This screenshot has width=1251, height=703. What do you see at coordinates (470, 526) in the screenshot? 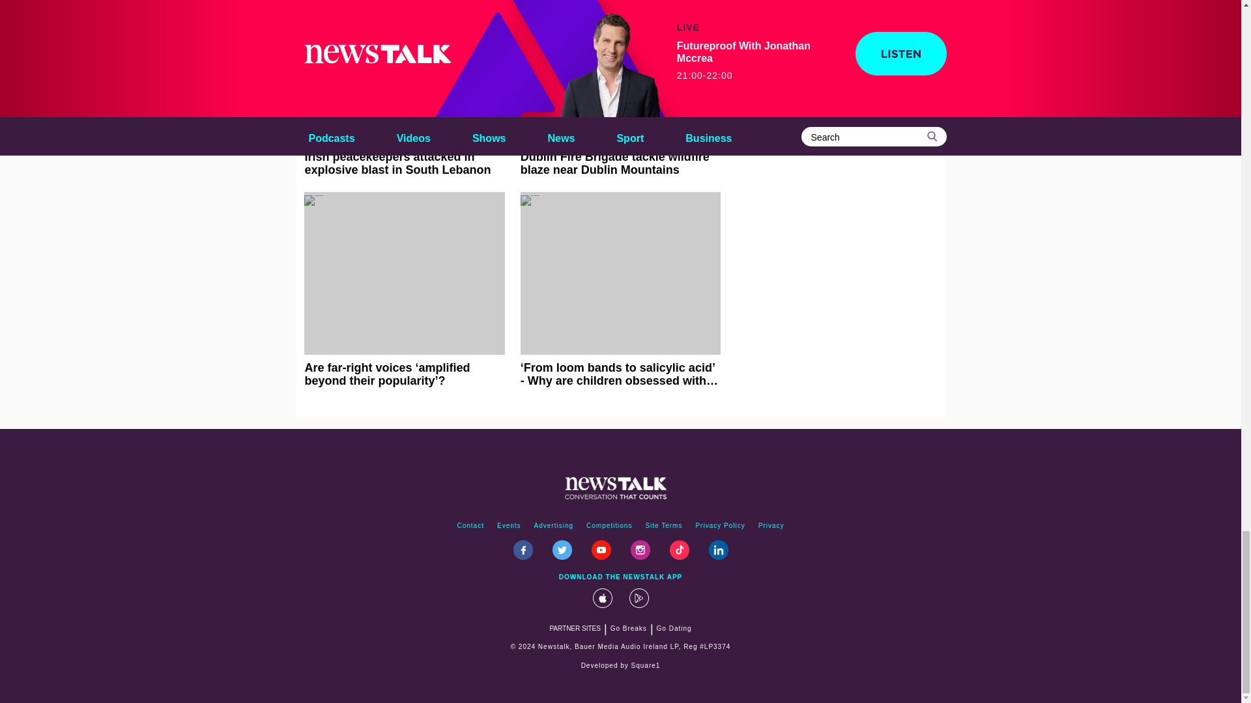
I see `contact` at bounding box center [470, 526].